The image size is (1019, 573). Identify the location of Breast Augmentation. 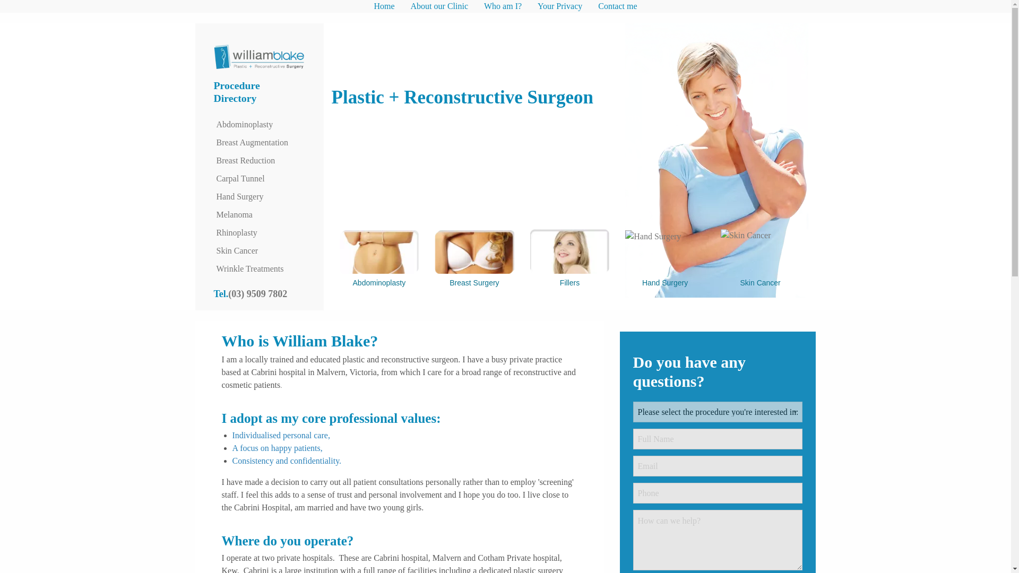
(259, 142).